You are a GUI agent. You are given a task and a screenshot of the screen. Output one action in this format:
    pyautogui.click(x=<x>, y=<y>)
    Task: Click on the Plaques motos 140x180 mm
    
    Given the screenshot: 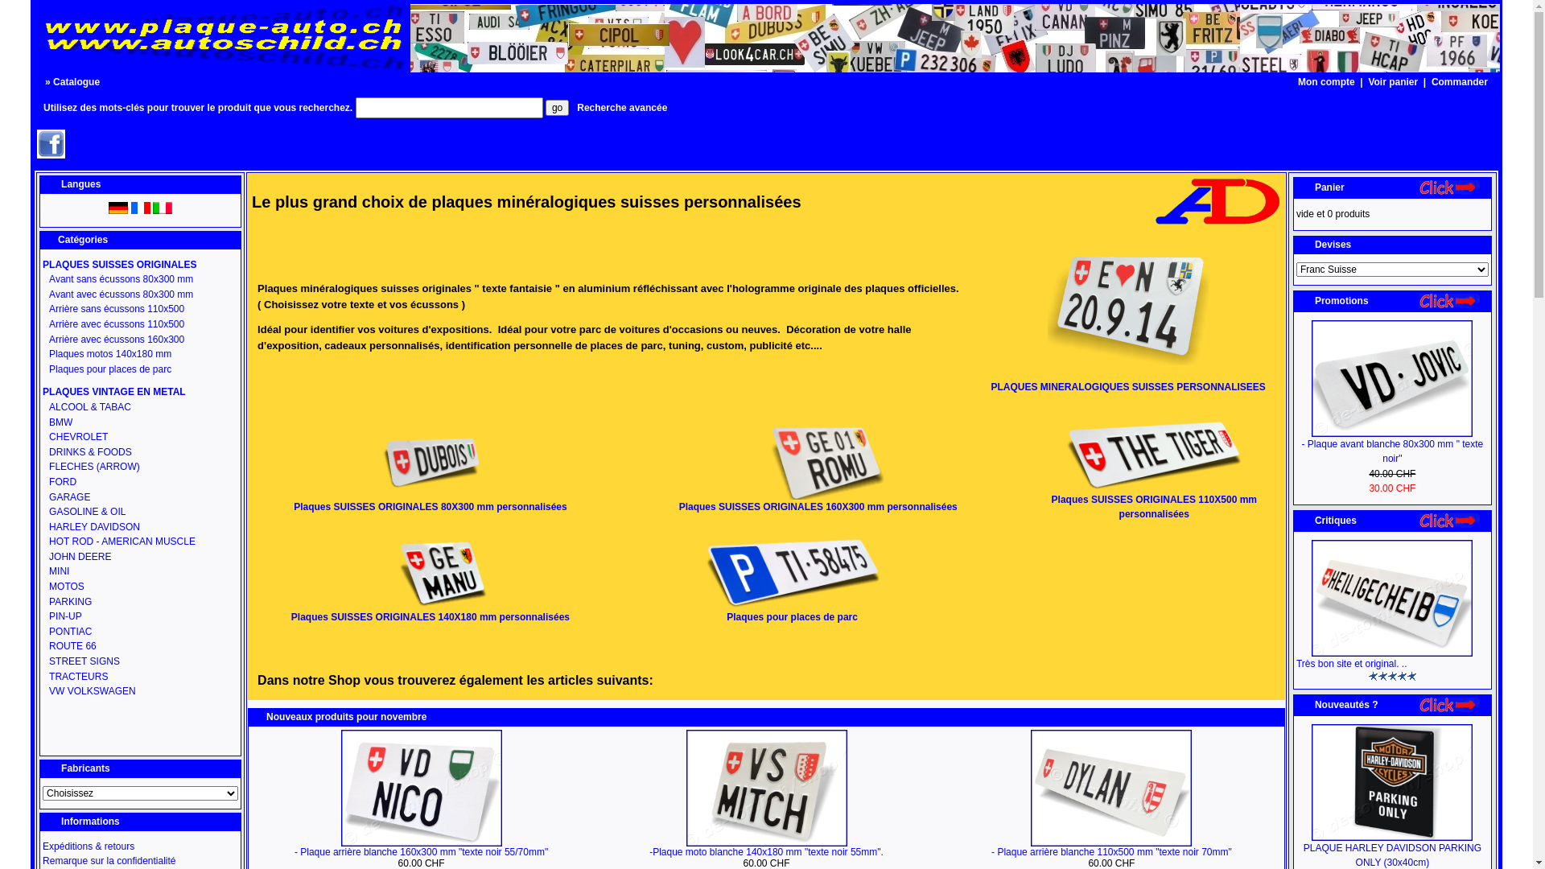 What is the action you would take?
    pyautogui.click(x=140, y=354)
    